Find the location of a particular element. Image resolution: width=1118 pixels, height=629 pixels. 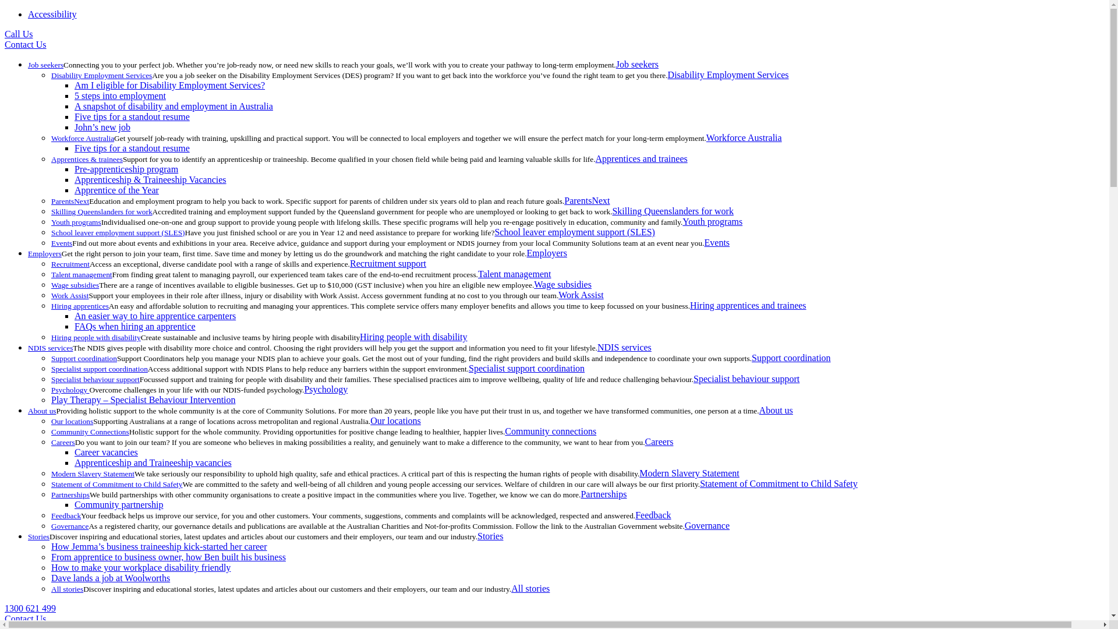

About us is located at coordinates (42, 411).